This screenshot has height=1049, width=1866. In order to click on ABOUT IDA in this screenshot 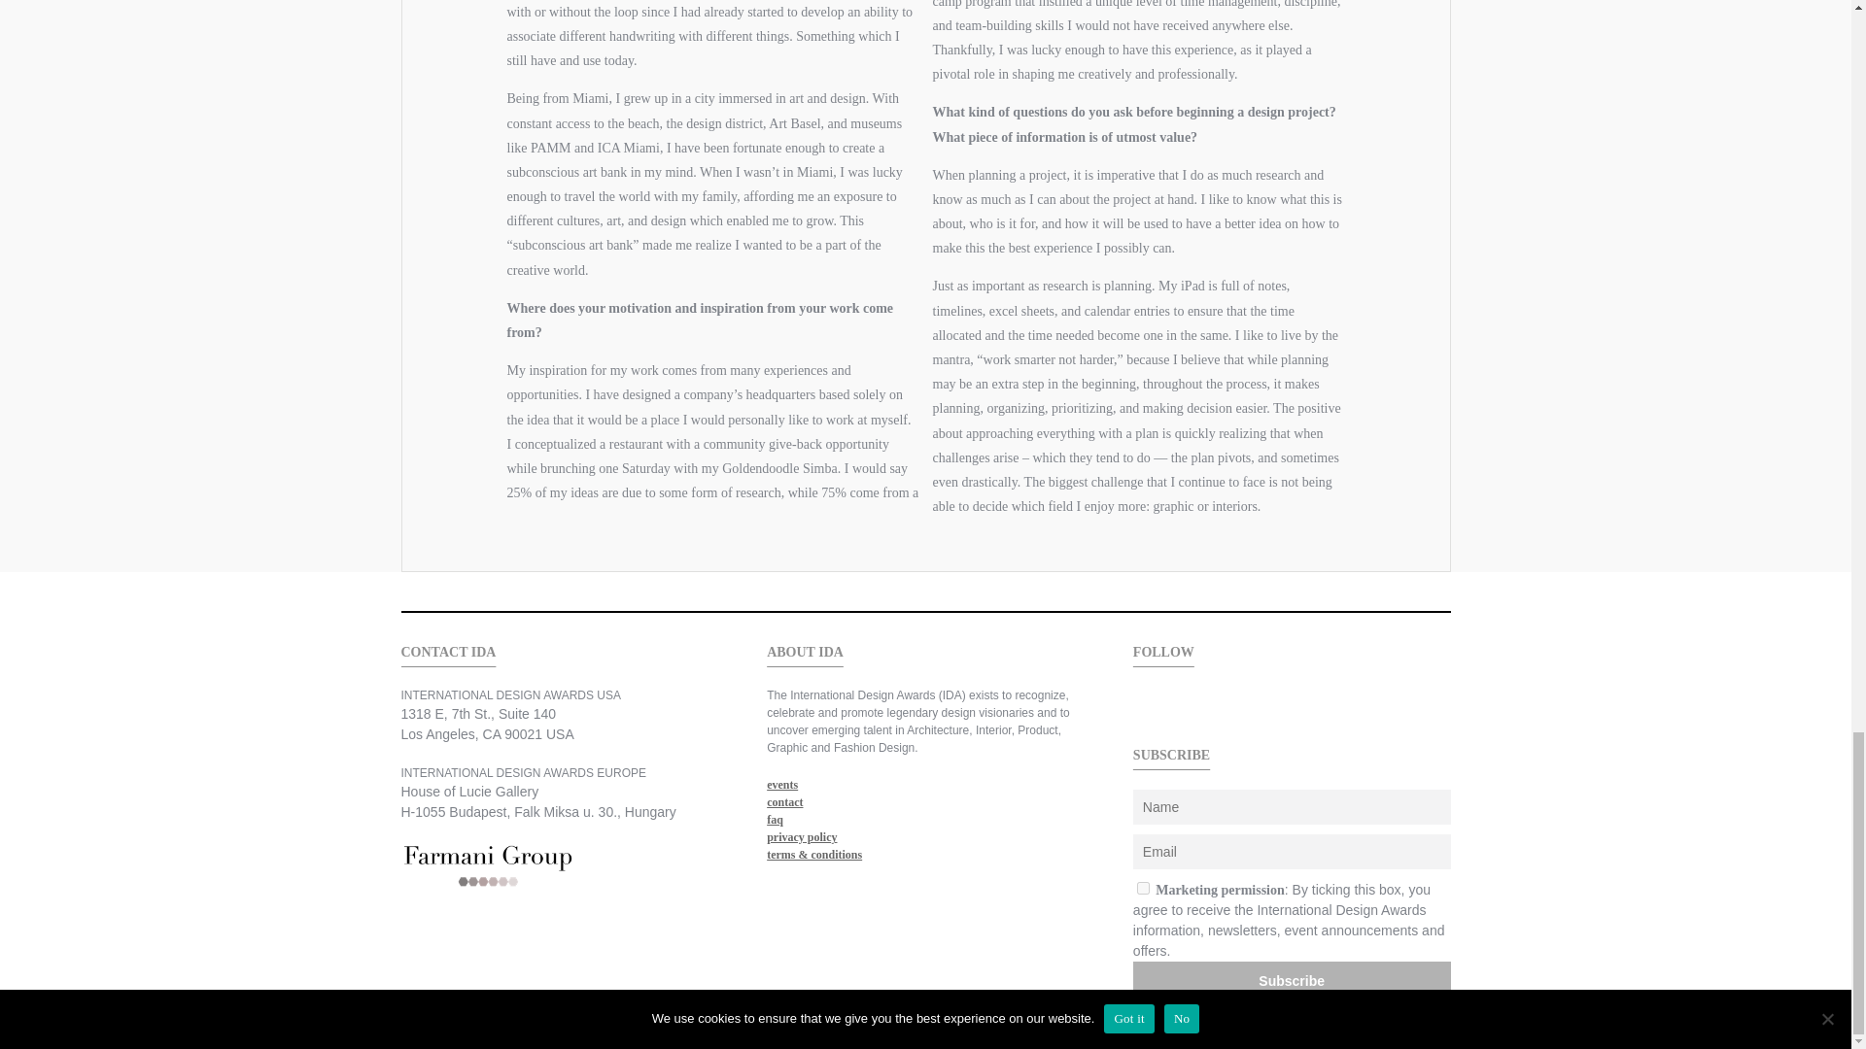, I will do `click(925, 651)`.